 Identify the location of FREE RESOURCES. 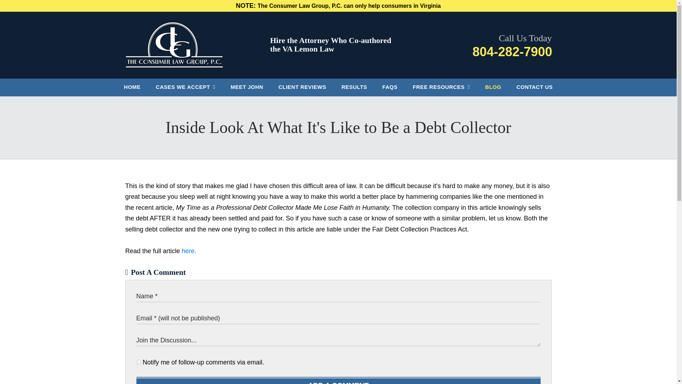
(441, 87).